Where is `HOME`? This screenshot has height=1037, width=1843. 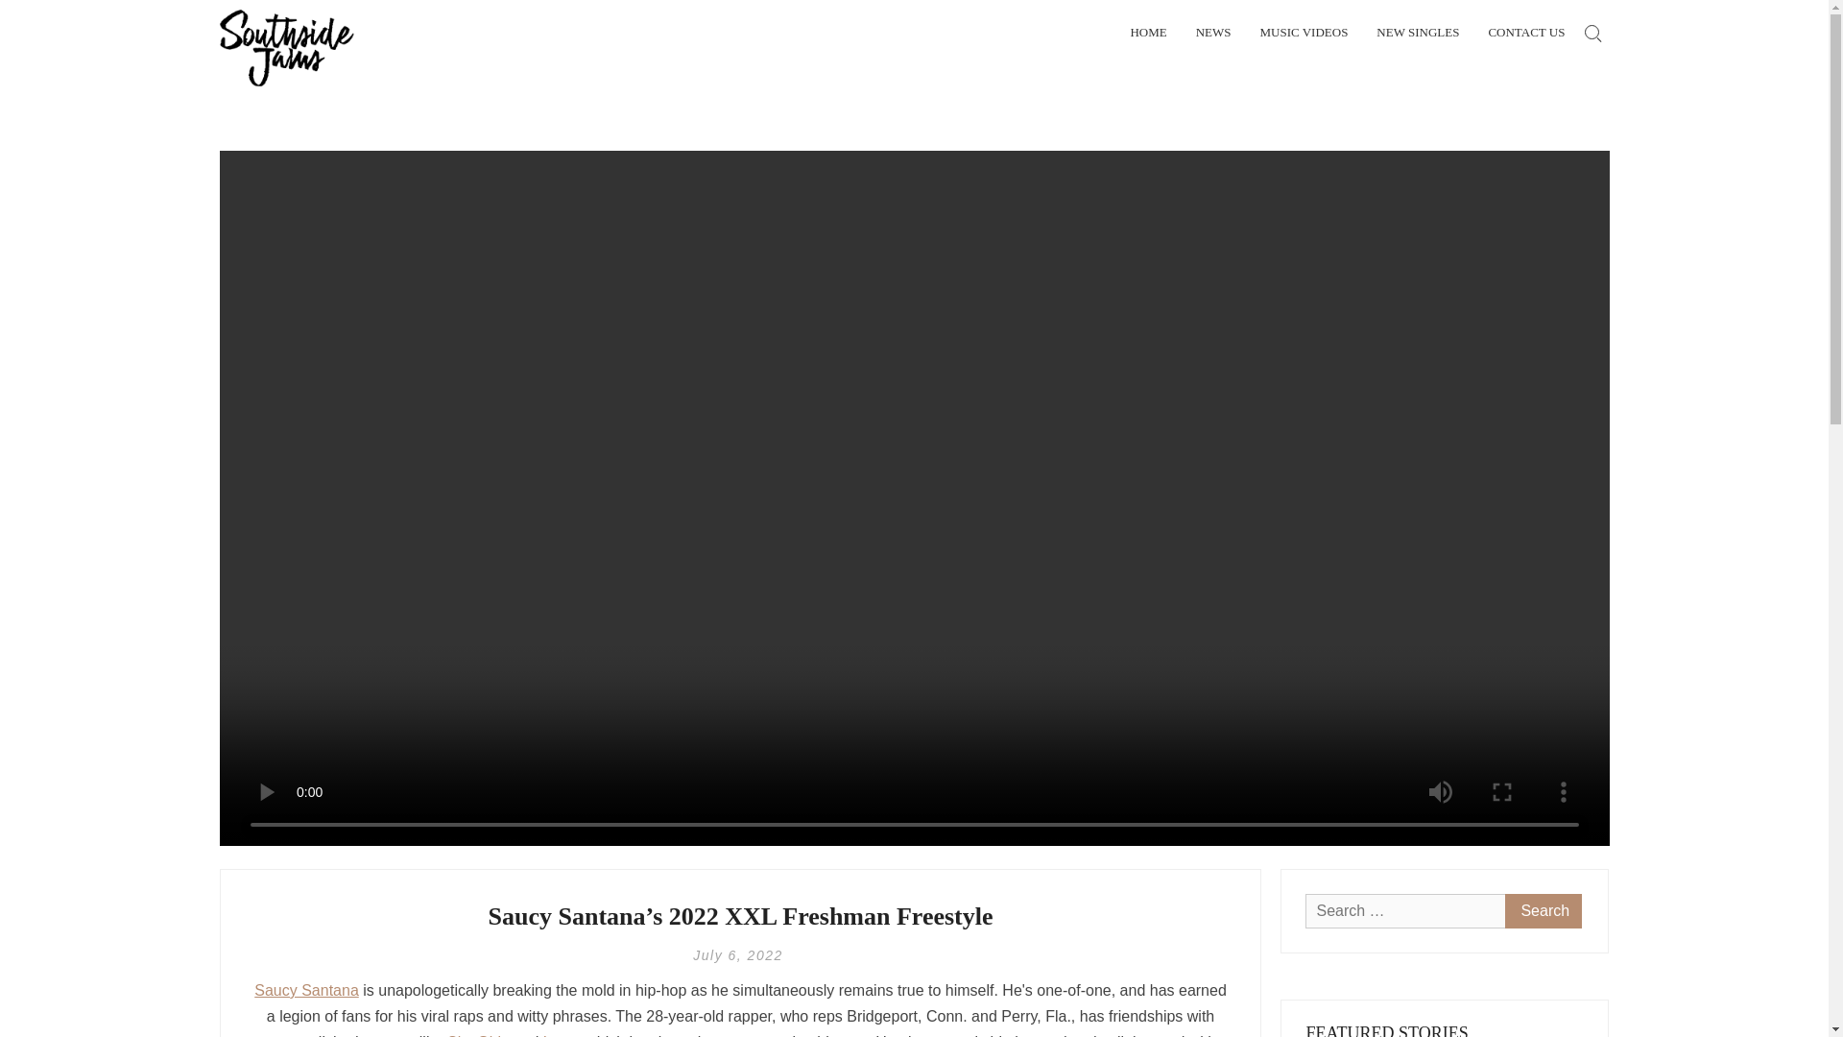
HOME is located at coordinates (1148, 33).